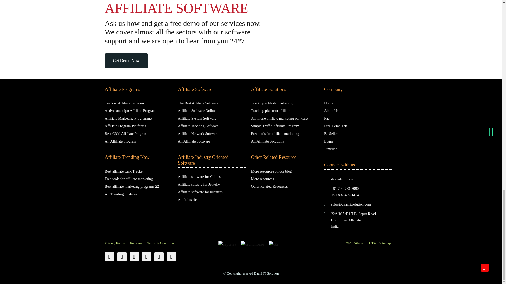  I want to click on All Affiliate Program, so click(121, 141).